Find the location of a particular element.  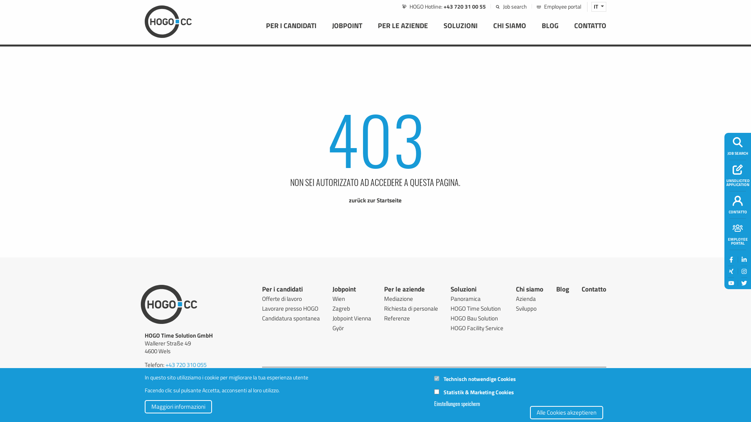

Twitter is located at coordinates (331, 374).